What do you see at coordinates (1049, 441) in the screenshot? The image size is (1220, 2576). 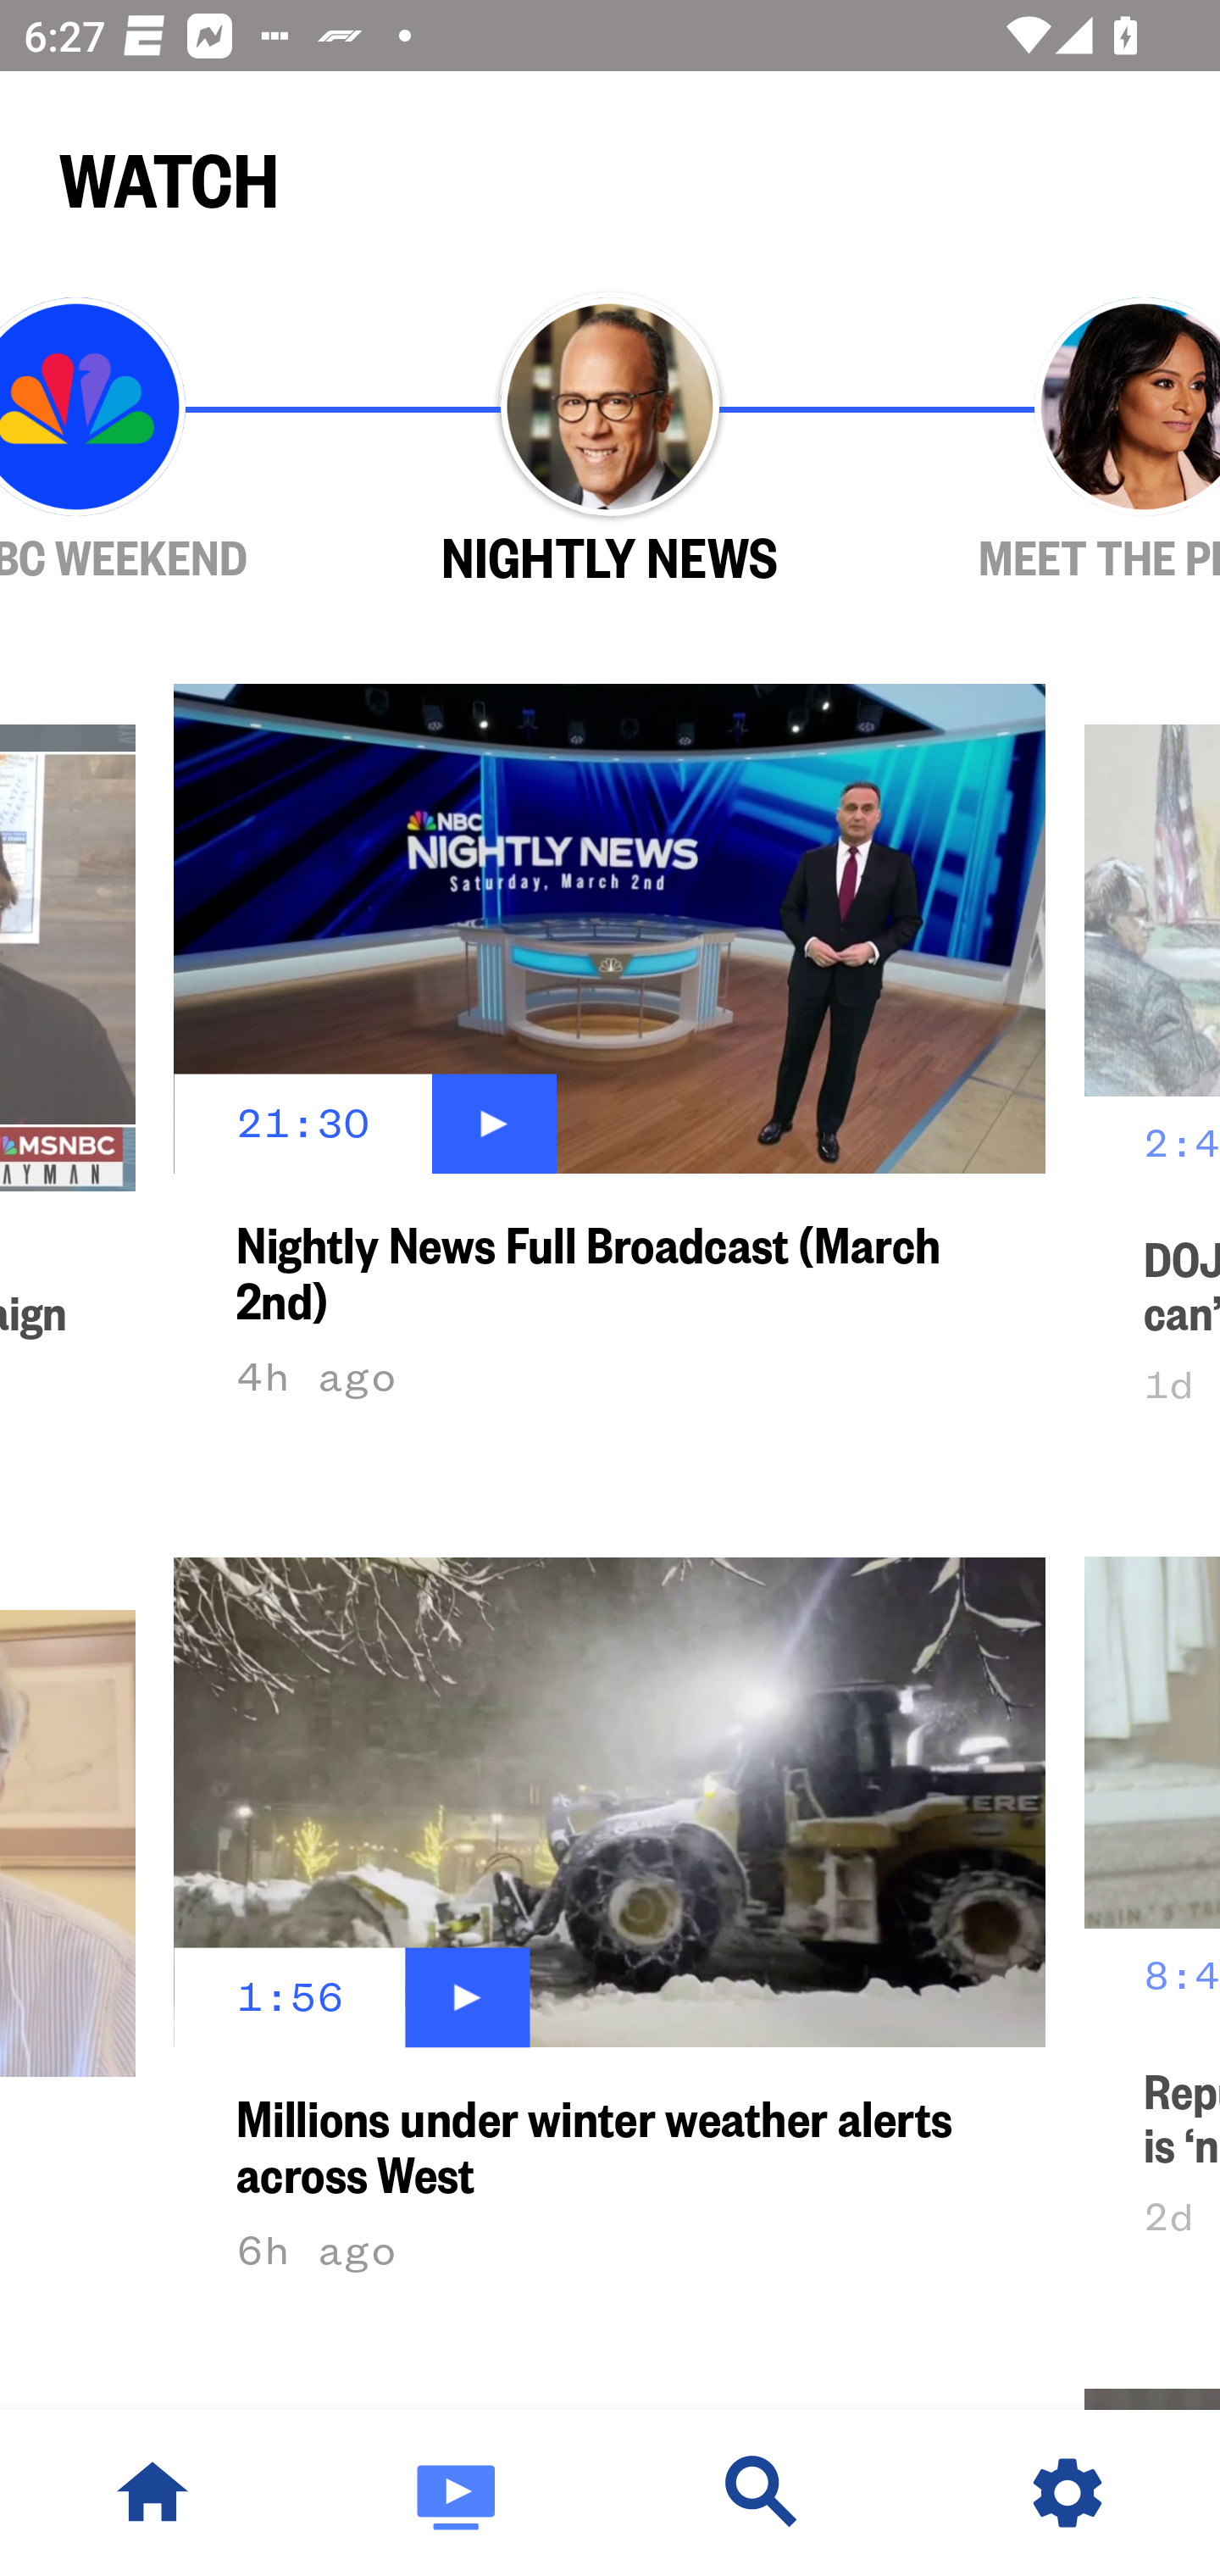 I see `MEET THE PRESS` at bounding box center [1049, 441].